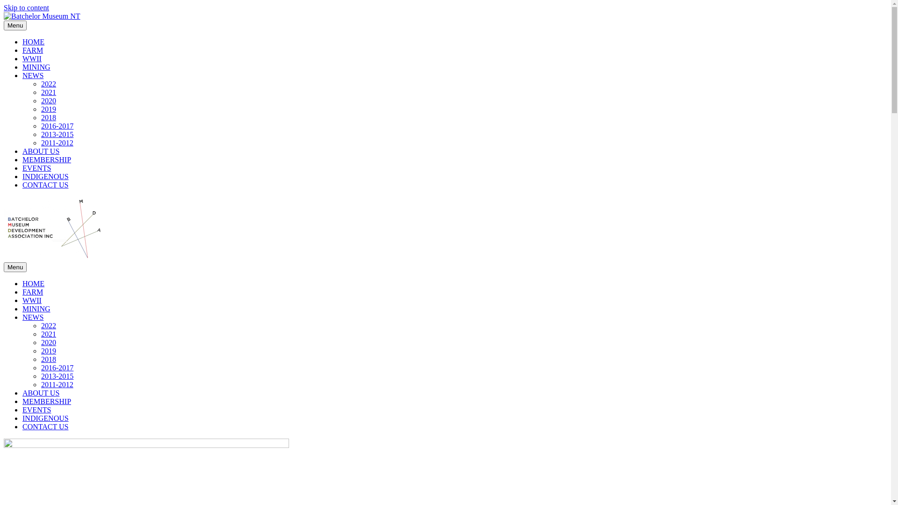 This screenshot has width=898, height=505. I want to click on 2019, so click(49, 351).